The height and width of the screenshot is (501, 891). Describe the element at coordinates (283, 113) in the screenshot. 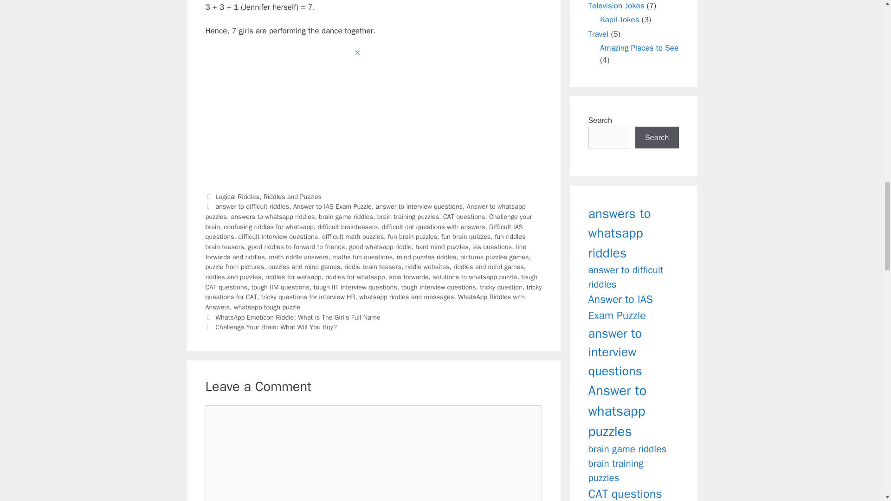

I see `3rd party ad content` at that location.